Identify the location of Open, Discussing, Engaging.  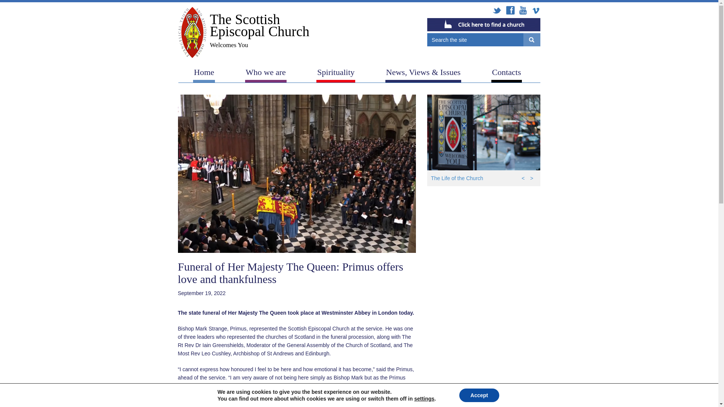
(370, 166).